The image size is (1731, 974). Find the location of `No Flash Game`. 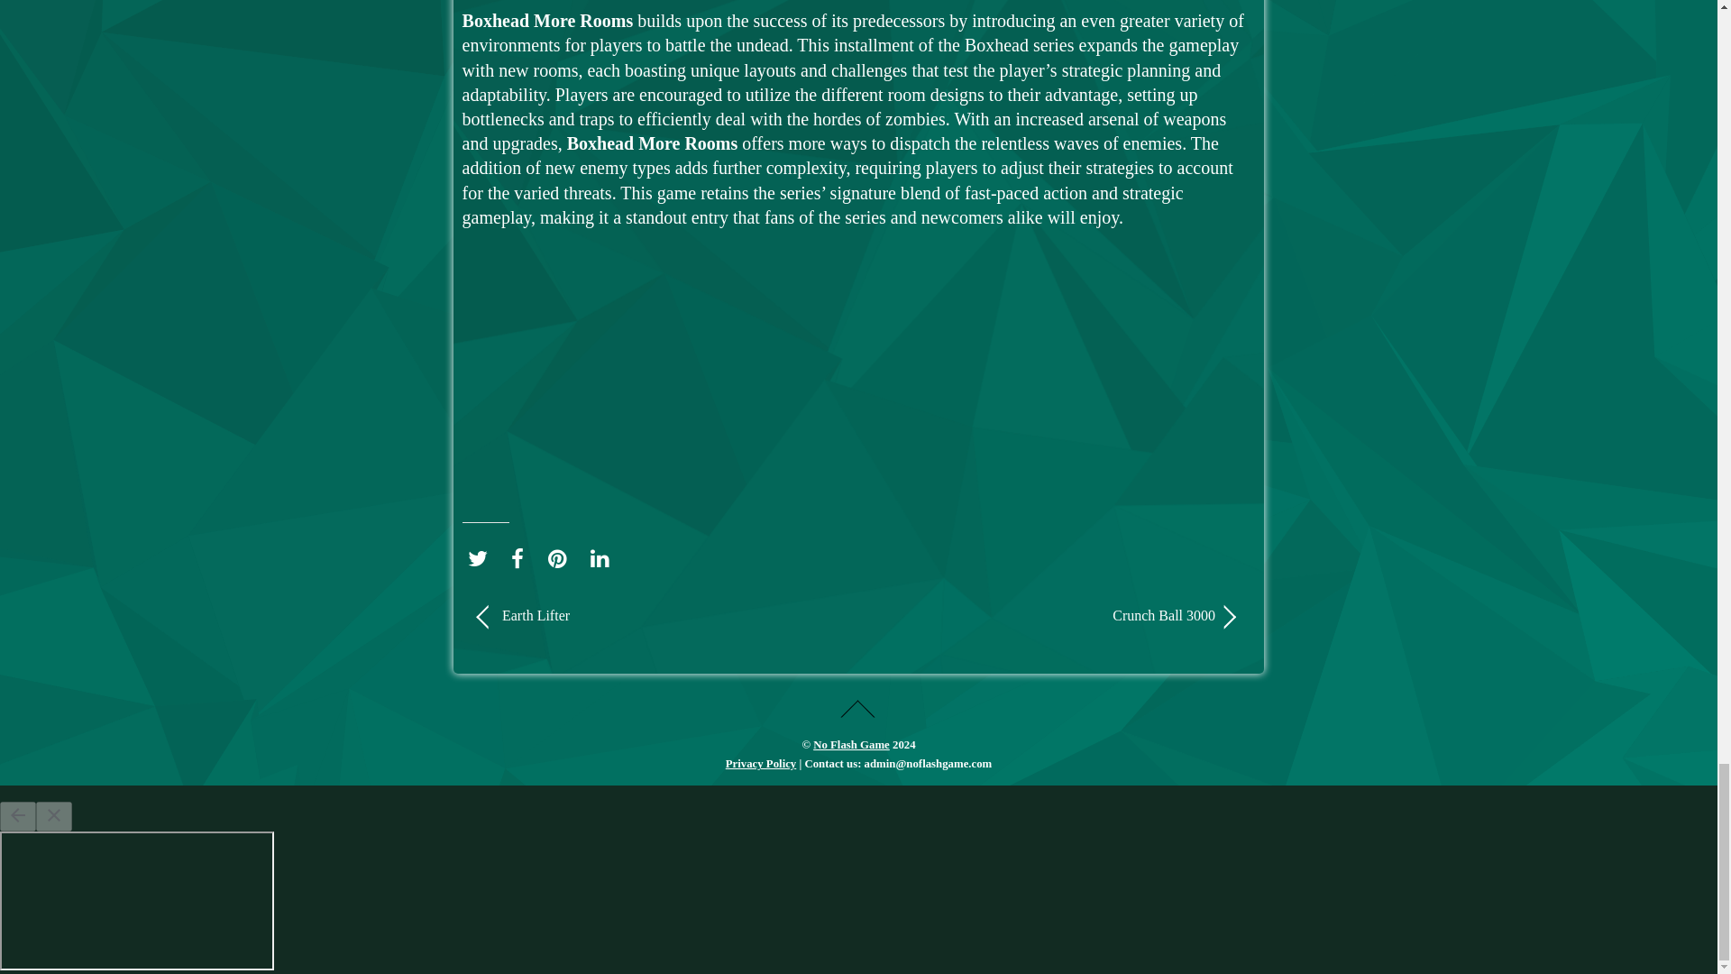

No Flash Game is located at coordinates (851, 744).